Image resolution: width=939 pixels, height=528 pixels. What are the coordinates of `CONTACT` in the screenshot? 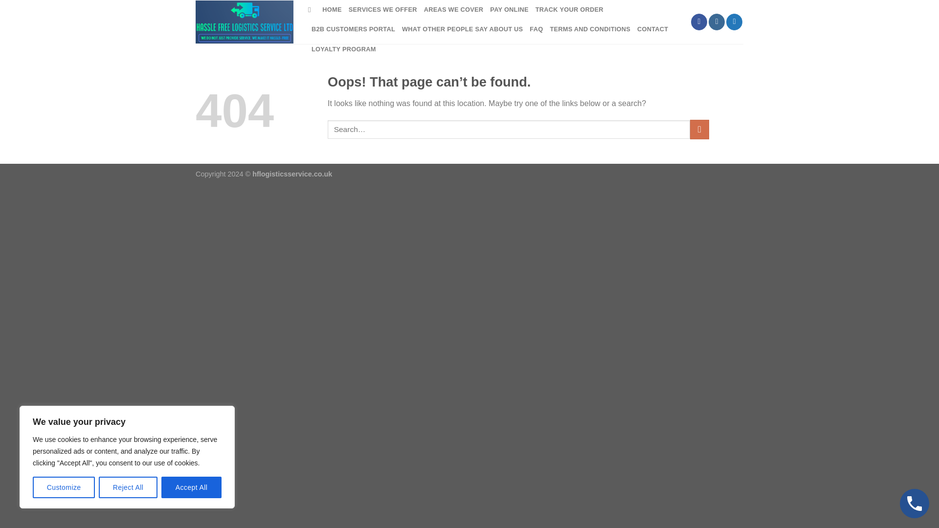 It's located at (652, 29).